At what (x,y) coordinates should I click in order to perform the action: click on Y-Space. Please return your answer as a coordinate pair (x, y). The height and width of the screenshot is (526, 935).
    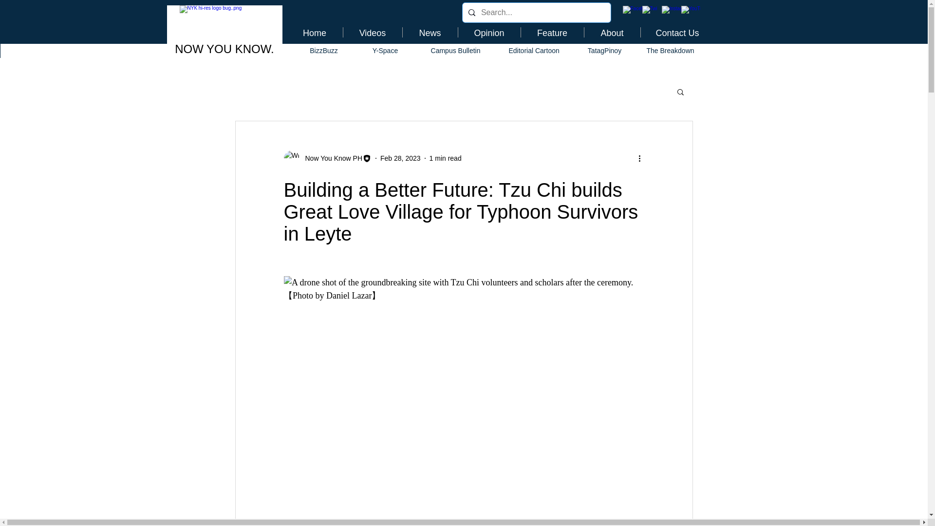
    Looking at the image, I should click on (385, 51).